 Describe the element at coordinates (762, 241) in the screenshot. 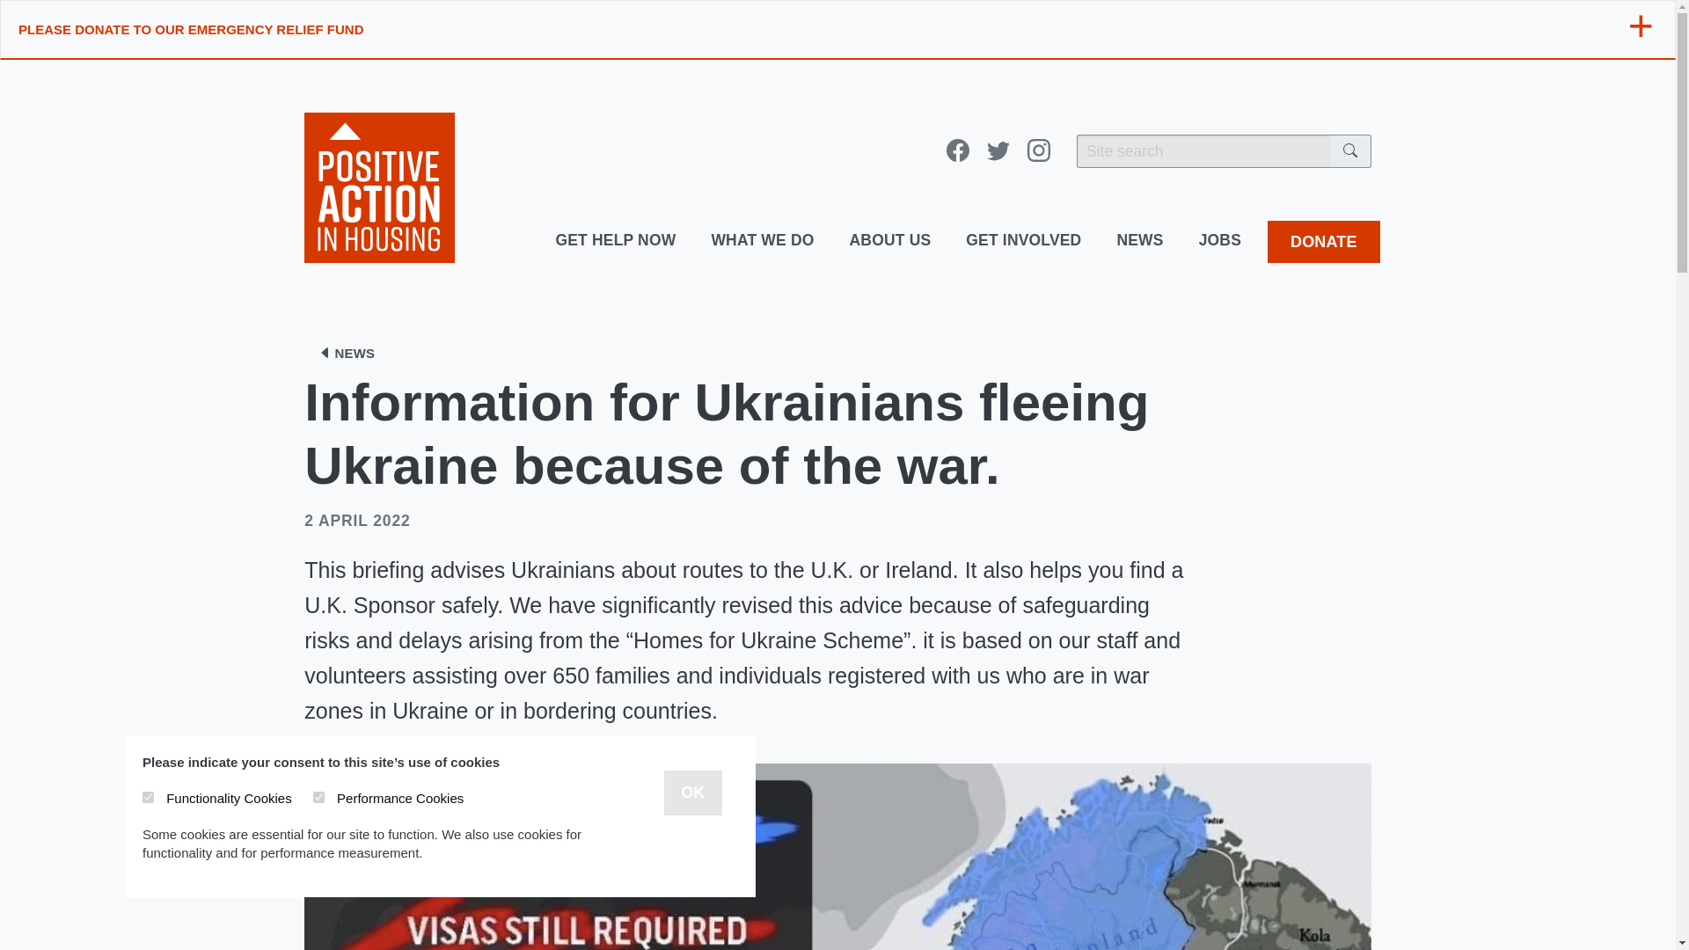

I see `WHAT WE DO` at that location.